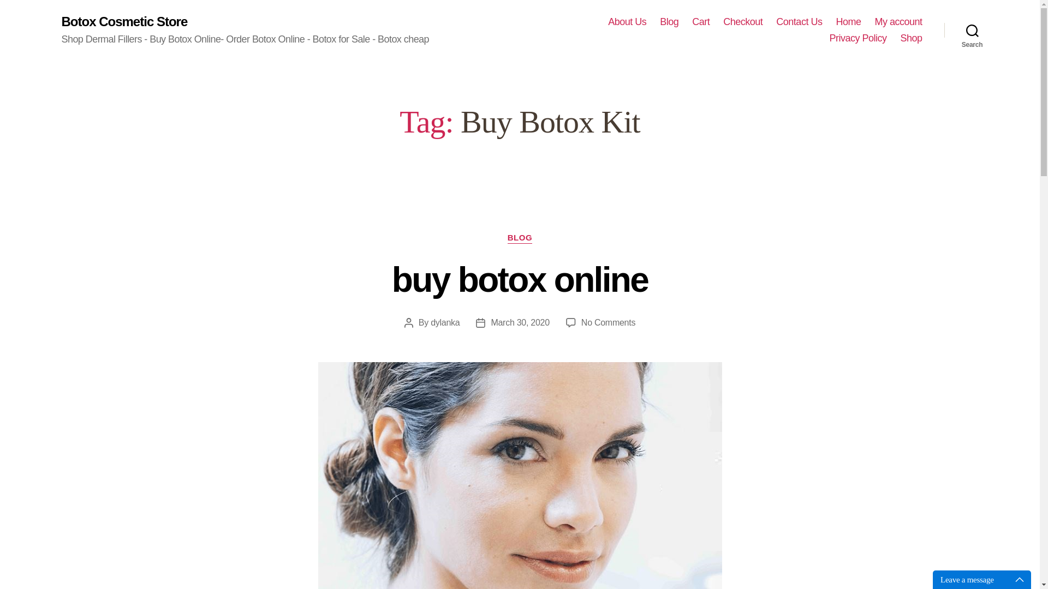 Image resolution: width=1048 pixels, height=589 pixels. What do you see at coordinates (700, 22) in the screenshot?
I see `Cart` at bounding box center [700, 22].